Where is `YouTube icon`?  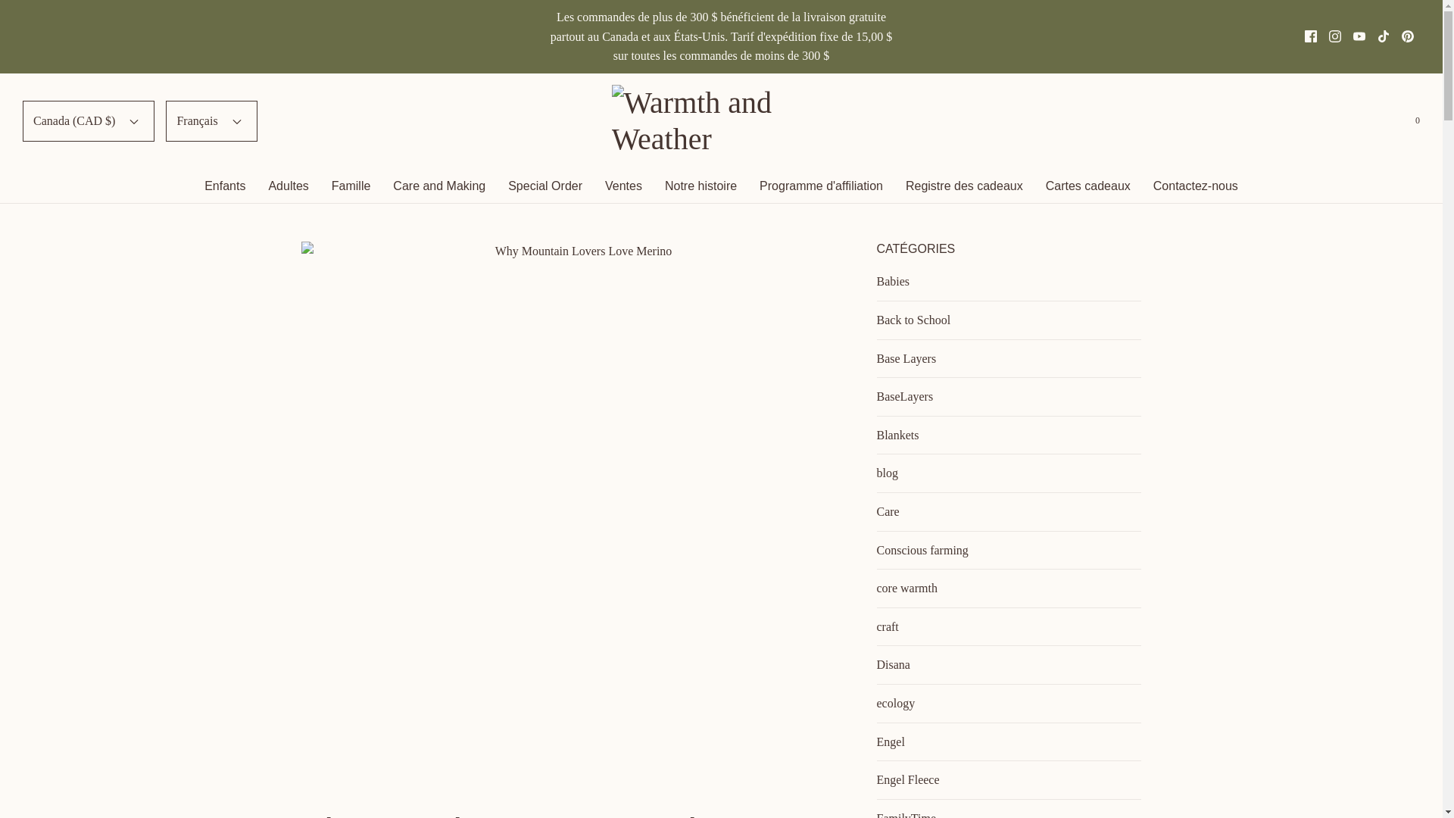 YouTube icon is located at coordinates (1359, 36).